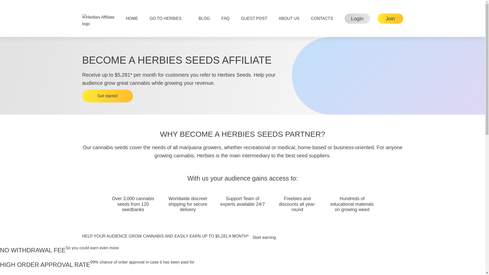 The width and height of the screenshot is (489, 275). Describe the element at coordinates (357, 18) in the screenshot. I see `Login` at that location.